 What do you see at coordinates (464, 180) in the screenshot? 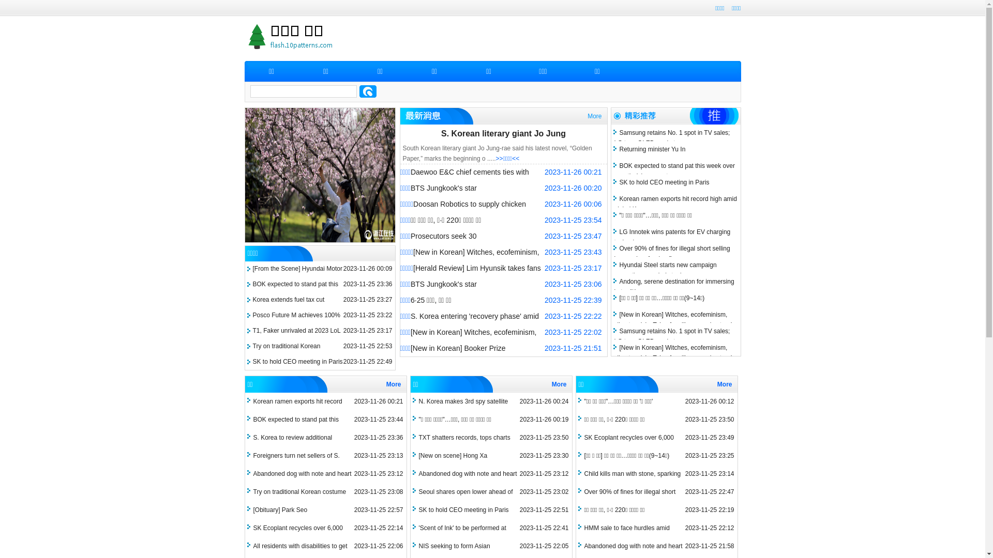
I see `Daewoo E&C chief cements ties with Nigerian leaders` at bounding box center [464, 180].